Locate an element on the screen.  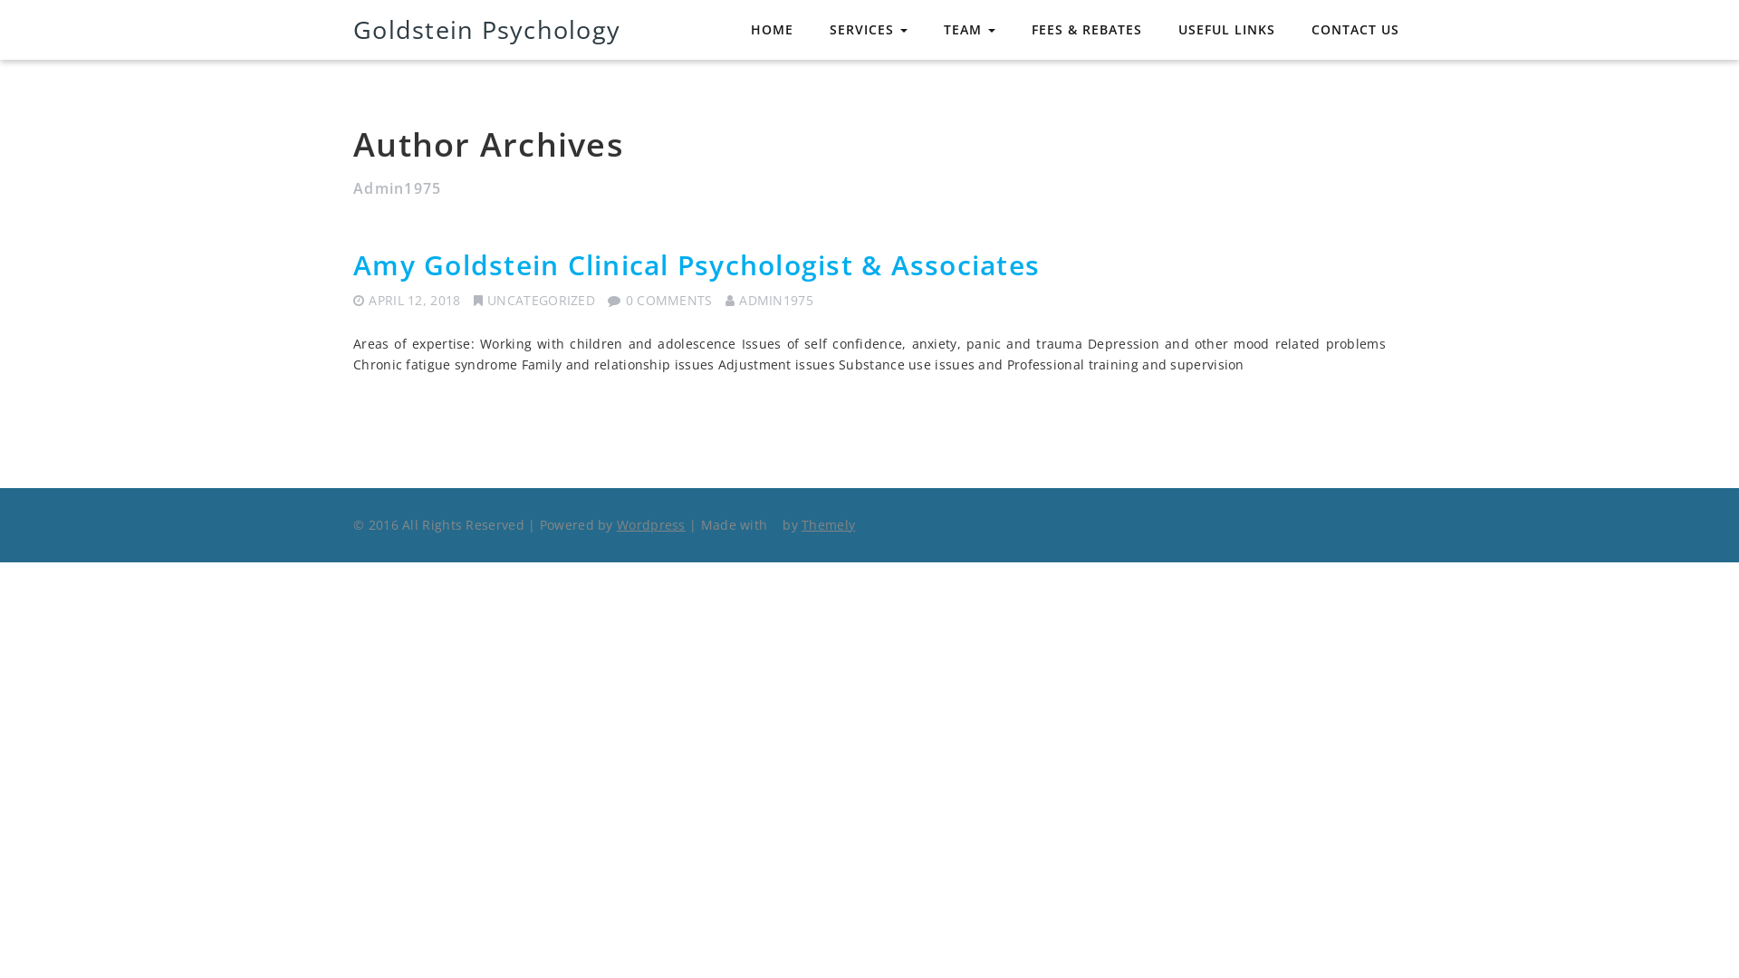
Goldstein Psychology is located at coordinates (487, 29).